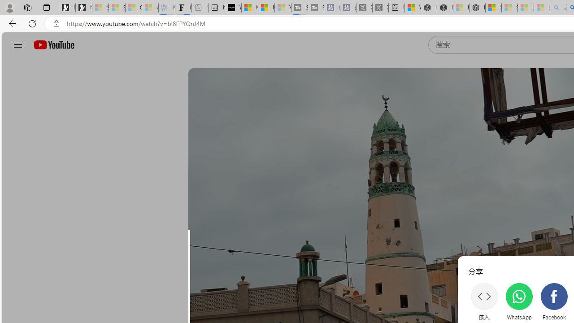 This screenshot has width=574, height=323. Describe the element at coordinates (558, 8) in the screenshot. I see `amazon - Search - Sleeping` at that location.